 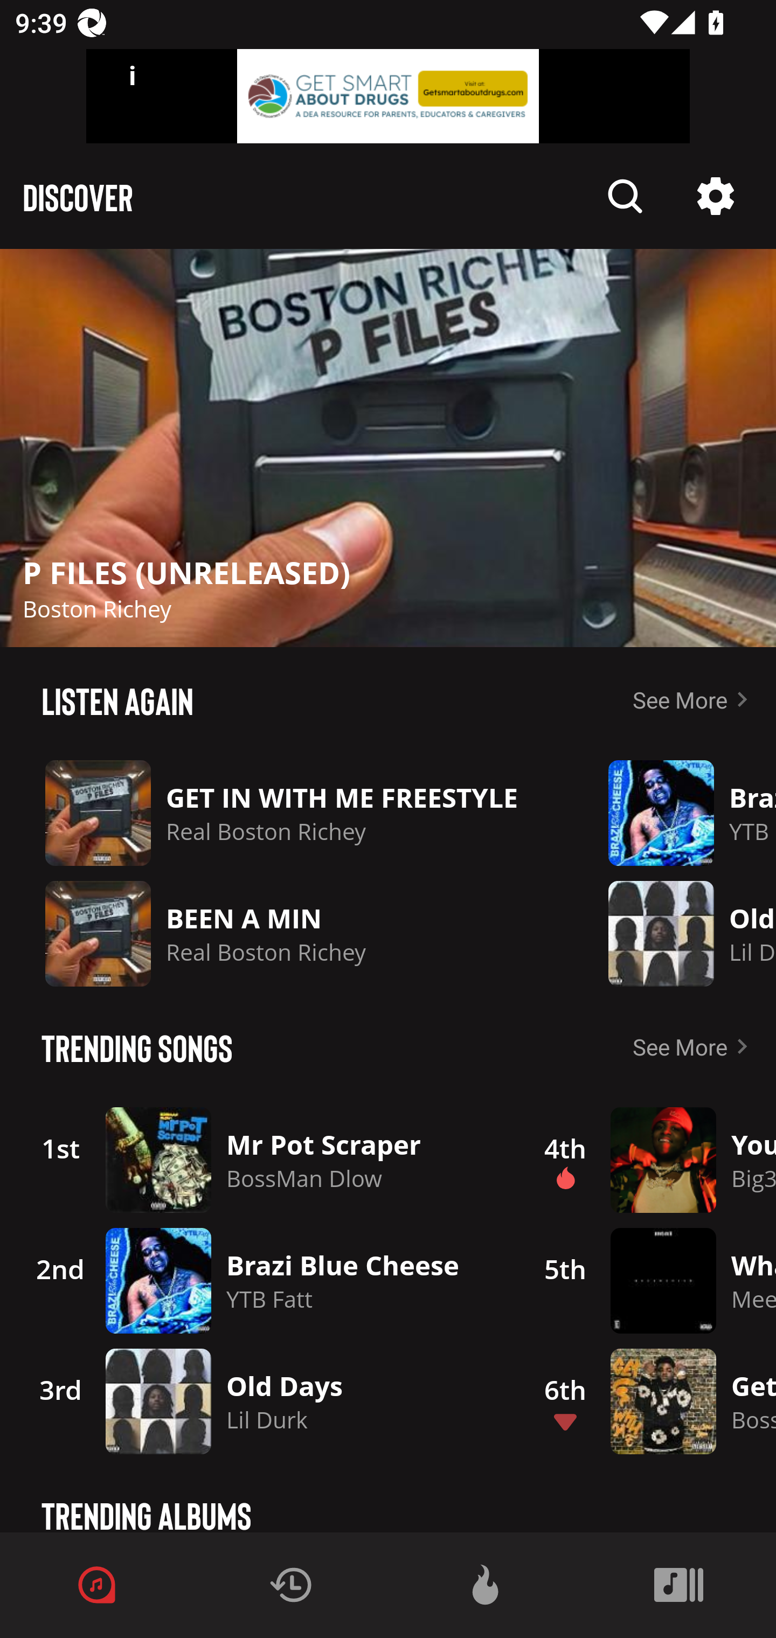 I want to click on See More, so click(x=694, y=699).